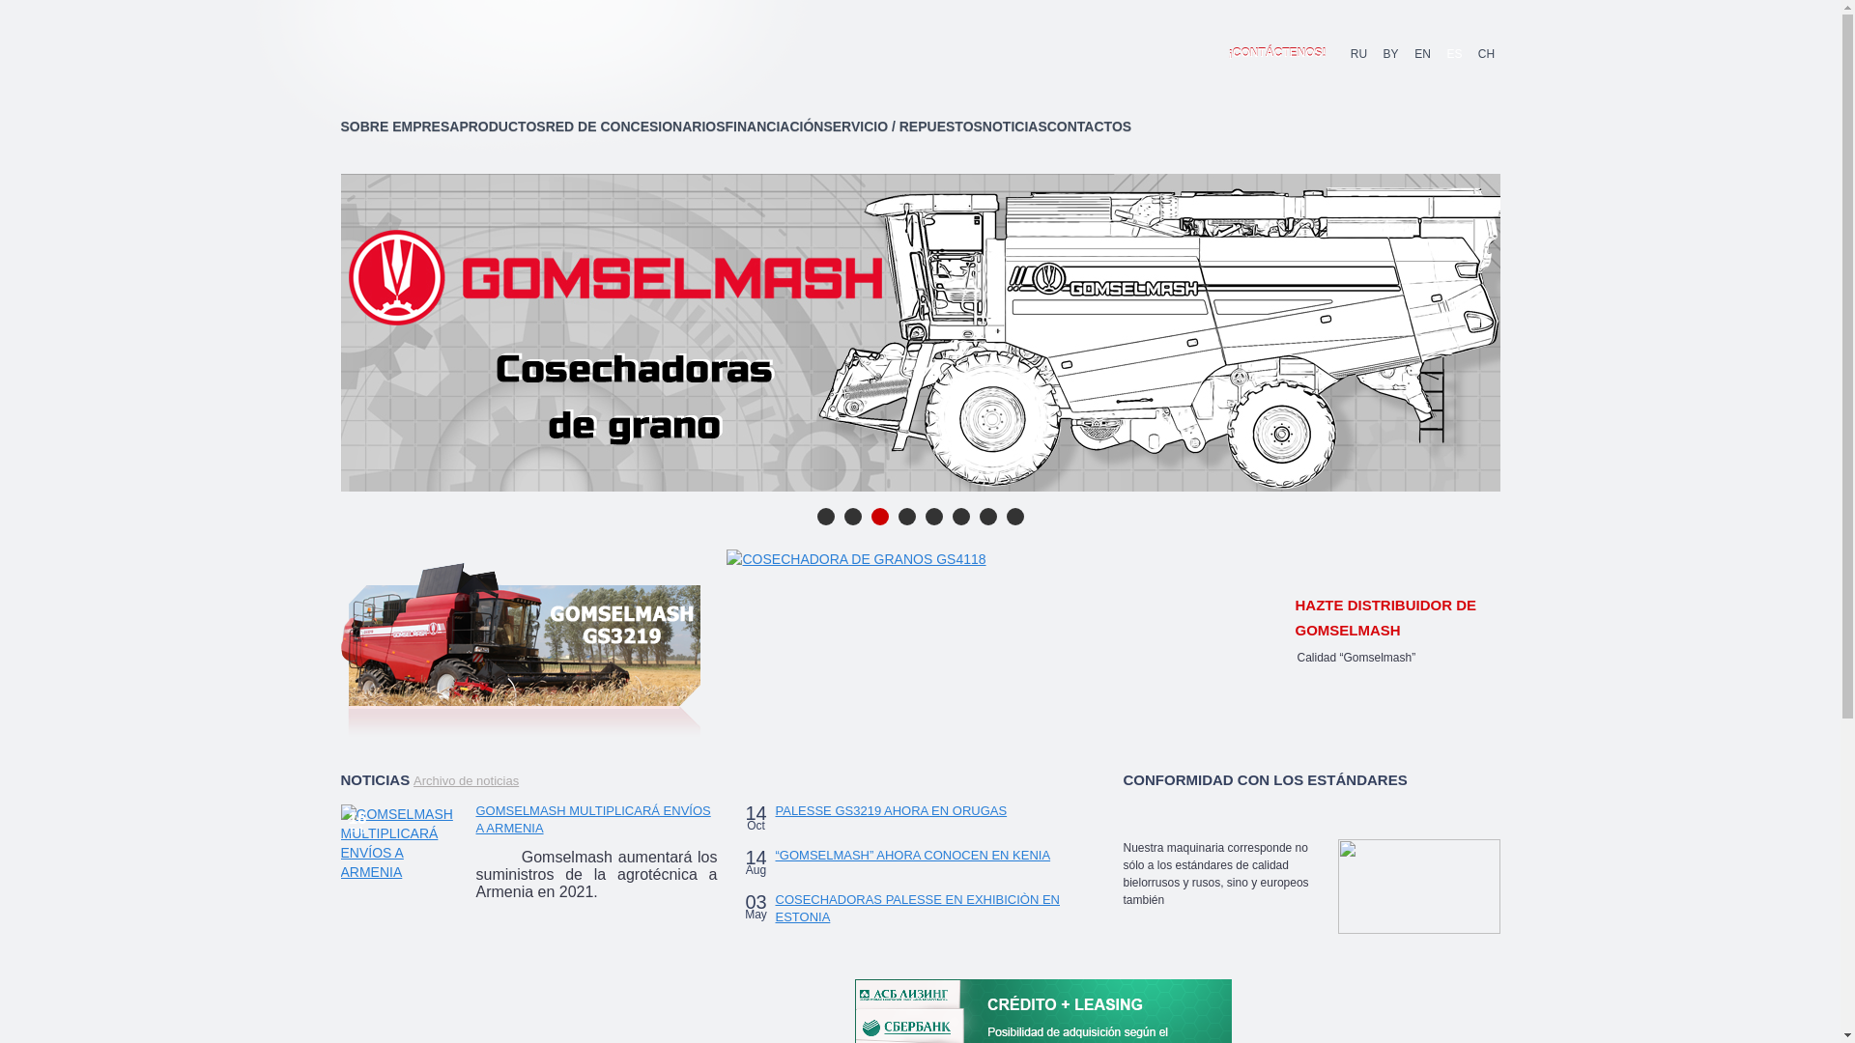  I want to click on NOTICIAS, so click(1014, 126).